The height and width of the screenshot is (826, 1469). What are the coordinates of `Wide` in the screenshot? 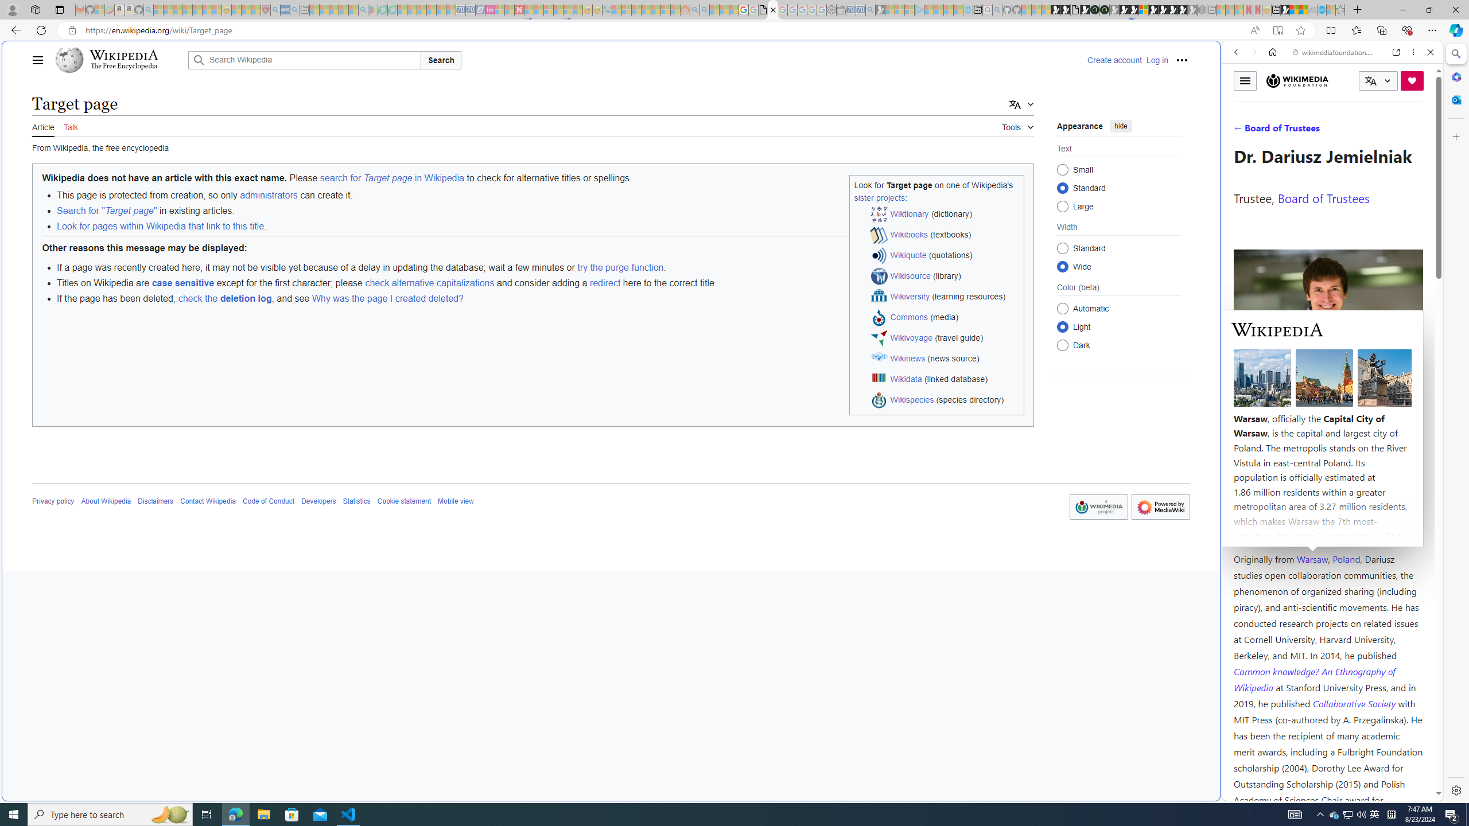 It's located at (1063, 266).